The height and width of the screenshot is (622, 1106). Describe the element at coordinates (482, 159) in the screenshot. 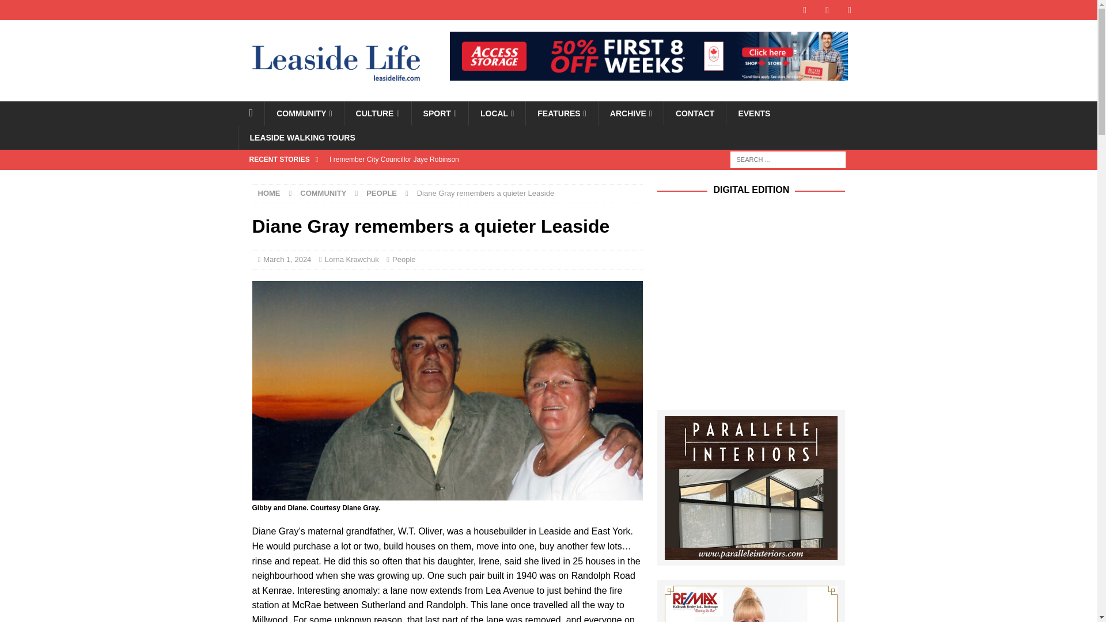

I see `I remember City Councillor Jaye Robinson` at that location.